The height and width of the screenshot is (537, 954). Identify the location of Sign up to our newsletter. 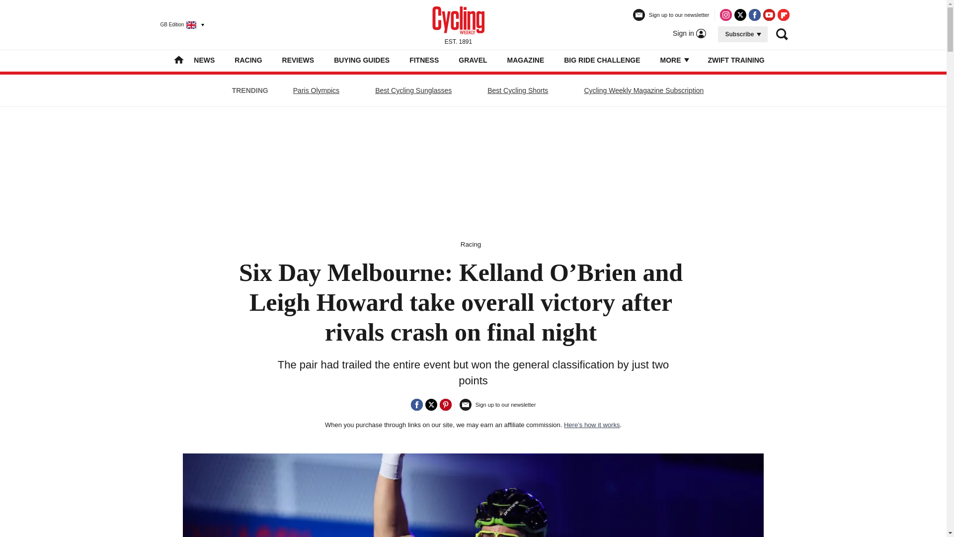
(671, 19).